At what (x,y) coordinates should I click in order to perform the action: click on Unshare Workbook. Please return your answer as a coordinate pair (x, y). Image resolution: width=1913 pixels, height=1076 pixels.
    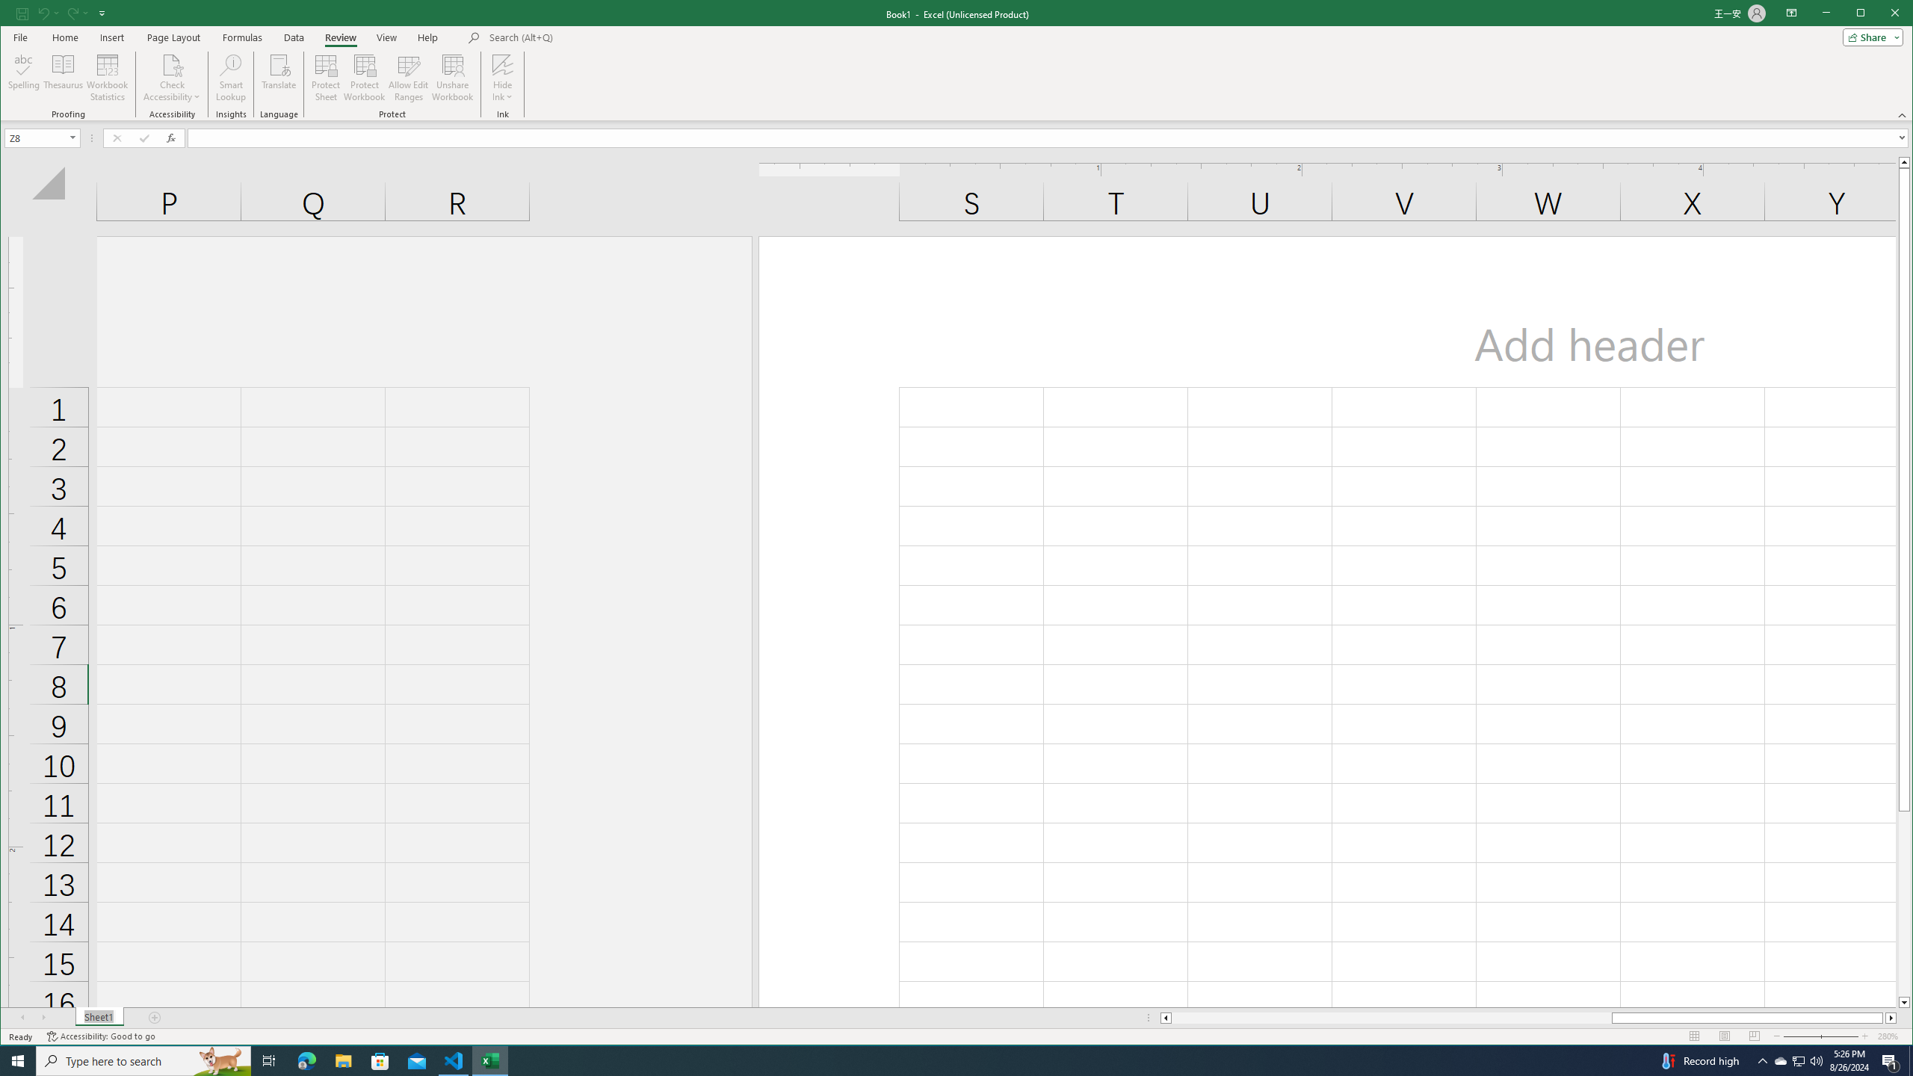
    Looking at the image, I should click on (452, 78).